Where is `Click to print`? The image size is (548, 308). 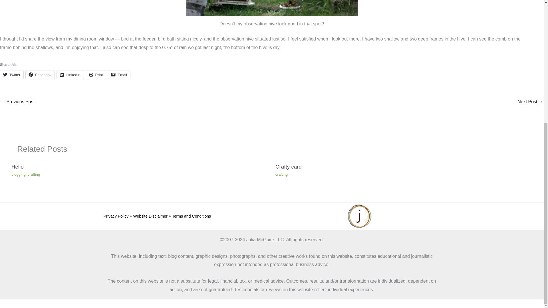 Click to print is located at coordinates (96, 75).